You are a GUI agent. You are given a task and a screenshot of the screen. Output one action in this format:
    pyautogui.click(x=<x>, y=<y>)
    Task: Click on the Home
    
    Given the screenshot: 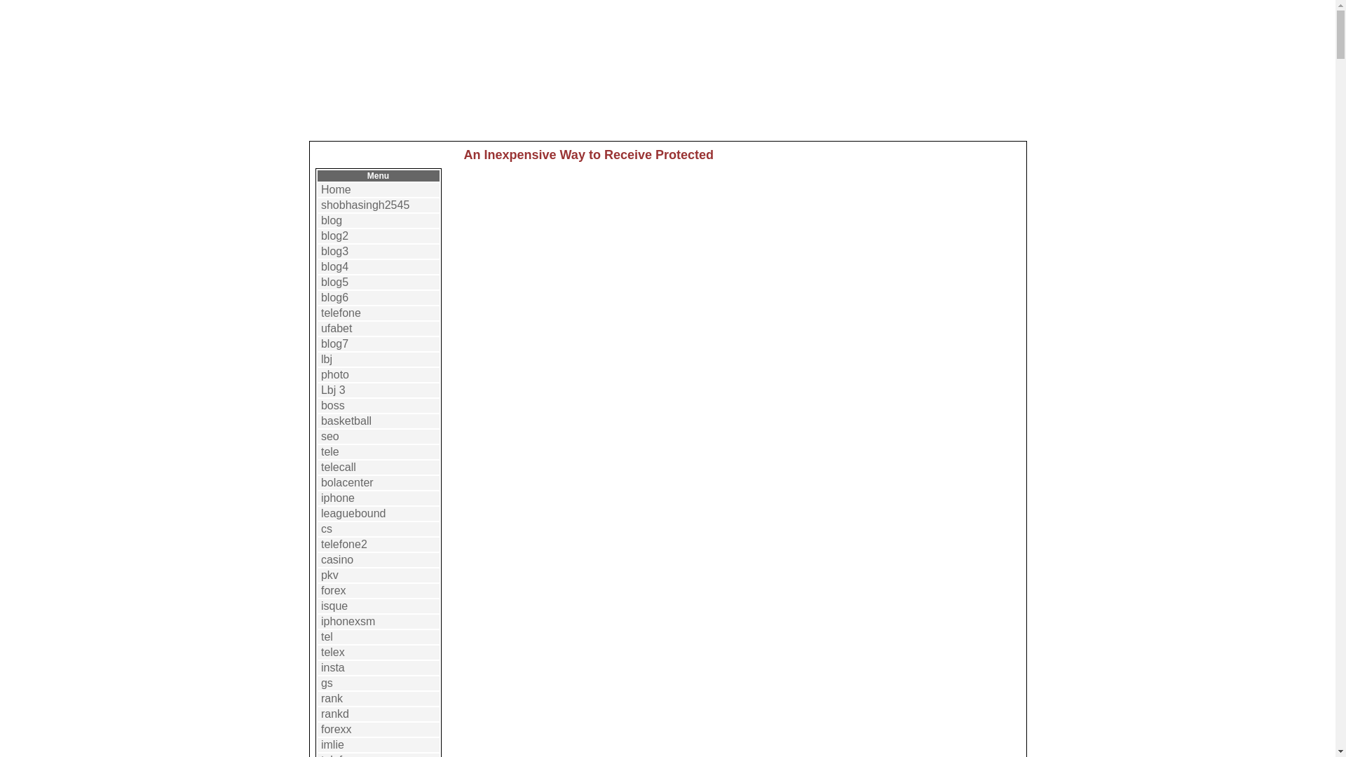 What is the action you would take?
    pyautogui.click(x=336, y=189)
    